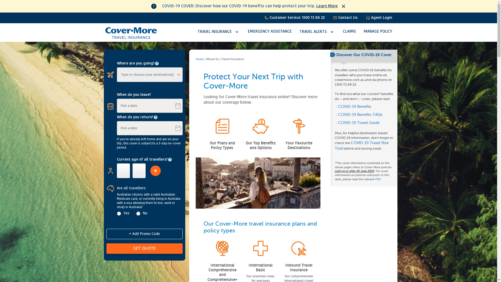  What do you see at coordinates (145, 249) in the screenshot?
I see `get quote` at bounding box center [145, 249].